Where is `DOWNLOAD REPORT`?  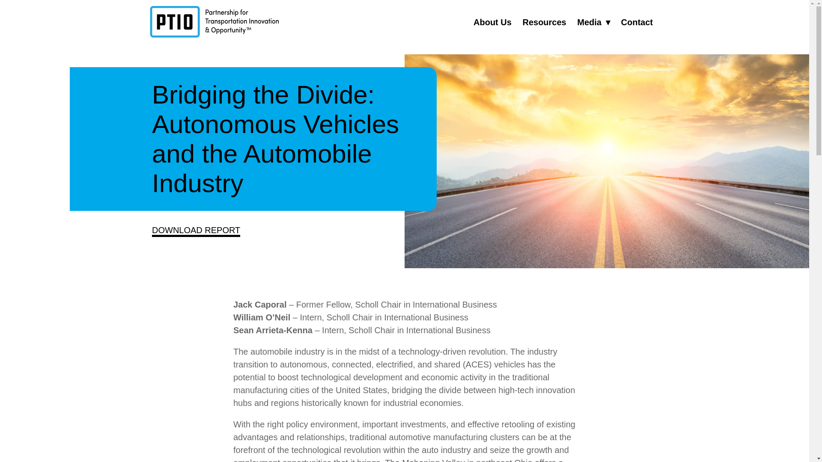
DOWNLOAD REPORT is located at coordinates (196, 231).